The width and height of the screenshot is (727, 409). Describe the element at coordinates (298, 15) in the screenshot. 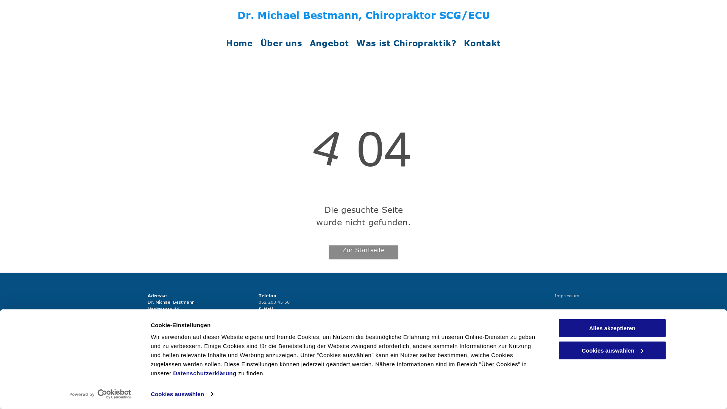

I see `Dr. Michael Bestmann` at that location.